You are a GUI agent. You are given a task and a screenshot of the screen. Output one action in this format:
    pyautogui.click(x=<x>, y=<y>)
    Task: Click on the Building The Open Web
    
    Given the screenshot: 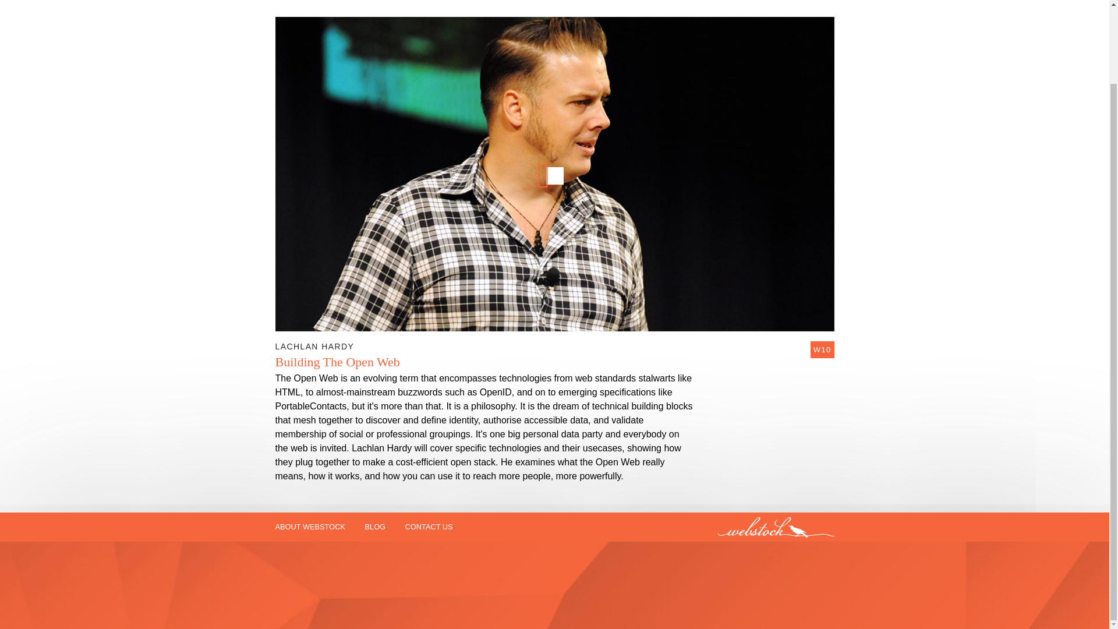 What is the action you would take?
    pyautogui.click(x=337, y=362)
    